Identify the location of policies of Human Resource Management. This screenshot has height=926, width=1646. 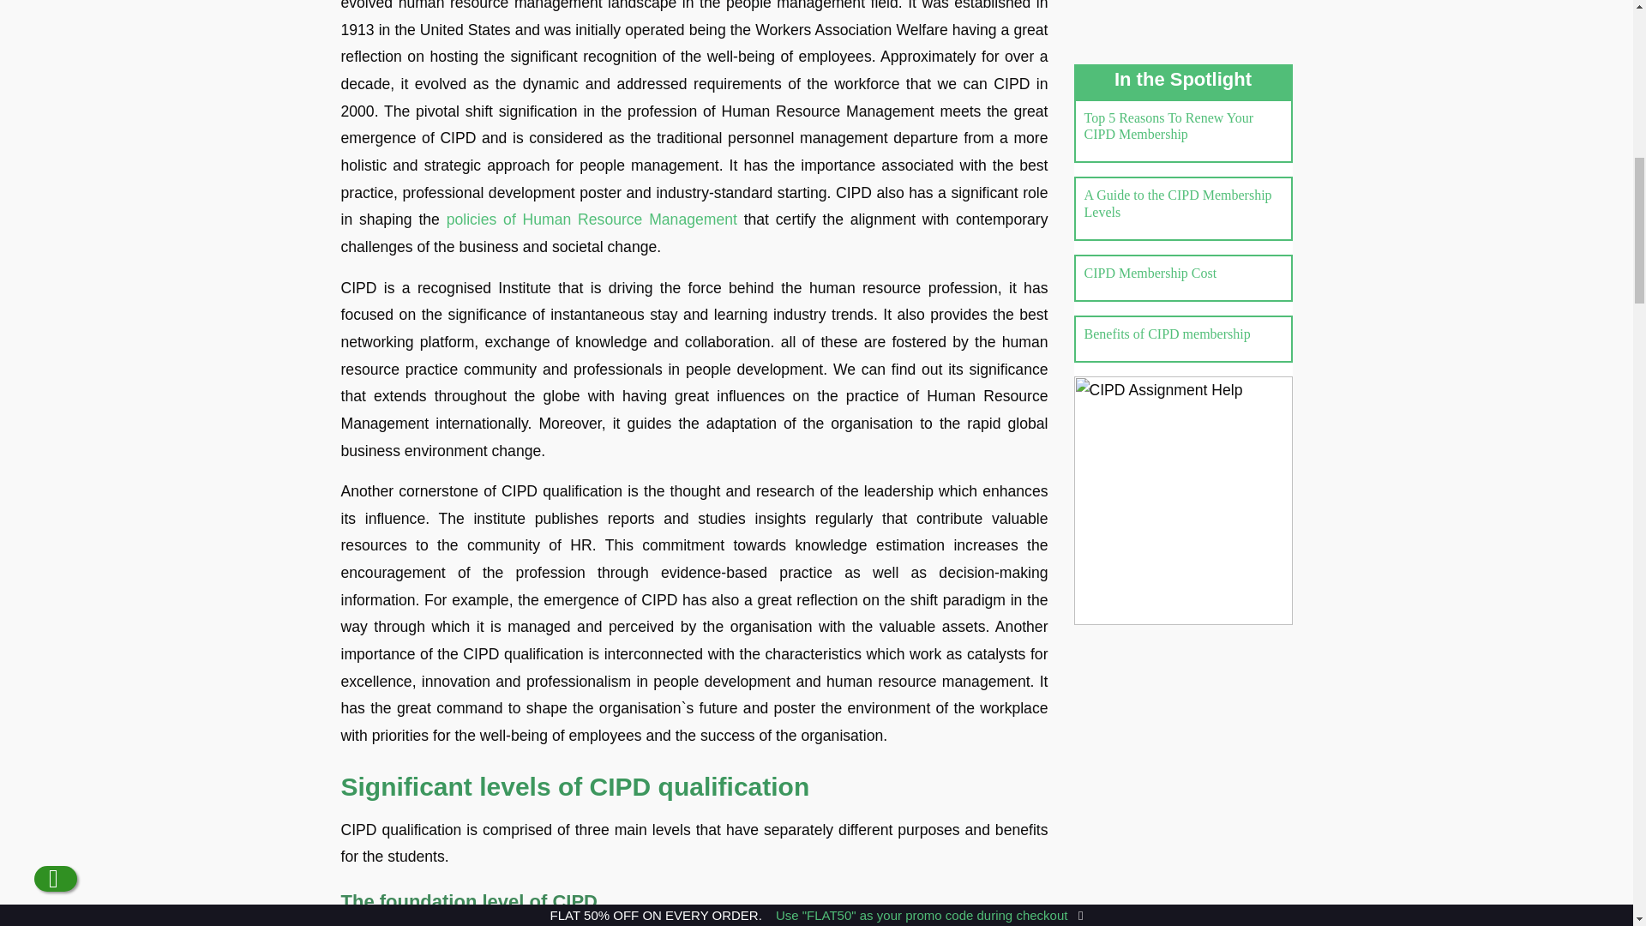
(592, 219).